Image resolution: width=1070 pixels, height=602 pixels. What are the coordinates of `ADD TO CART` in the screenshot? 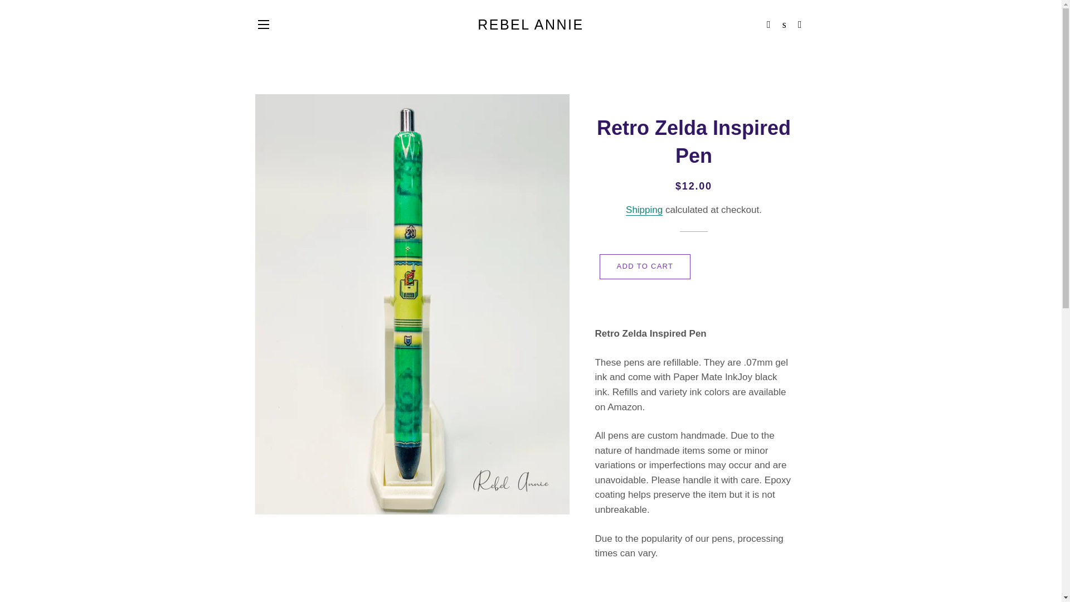 It's located at (695, 601).